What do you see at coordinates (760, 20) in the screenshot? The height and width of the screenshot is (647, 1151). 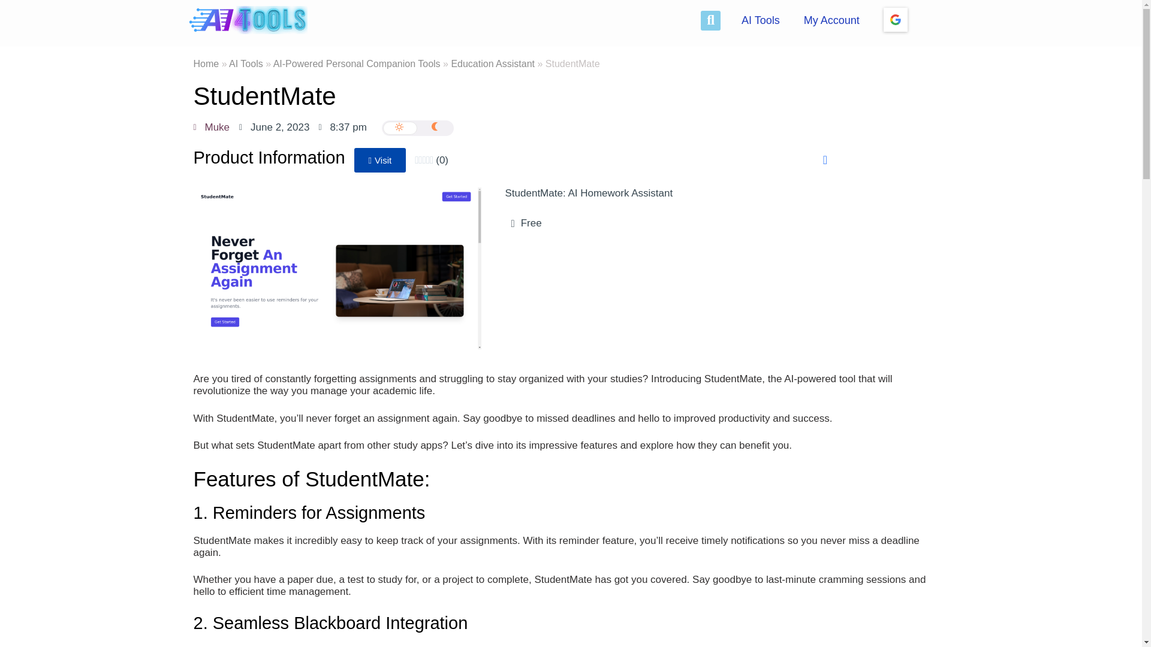 I see `AI Tools` at bounding box center [760, 20].